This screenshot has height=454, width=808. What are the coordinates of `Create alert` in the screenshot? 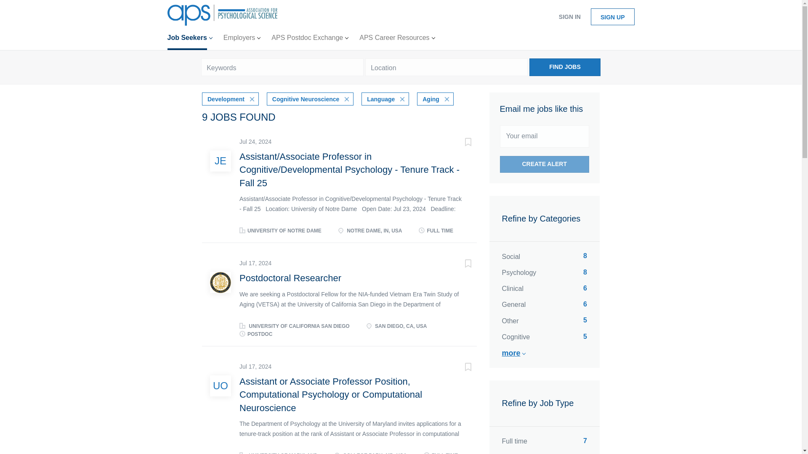 It's located at (545, 164).